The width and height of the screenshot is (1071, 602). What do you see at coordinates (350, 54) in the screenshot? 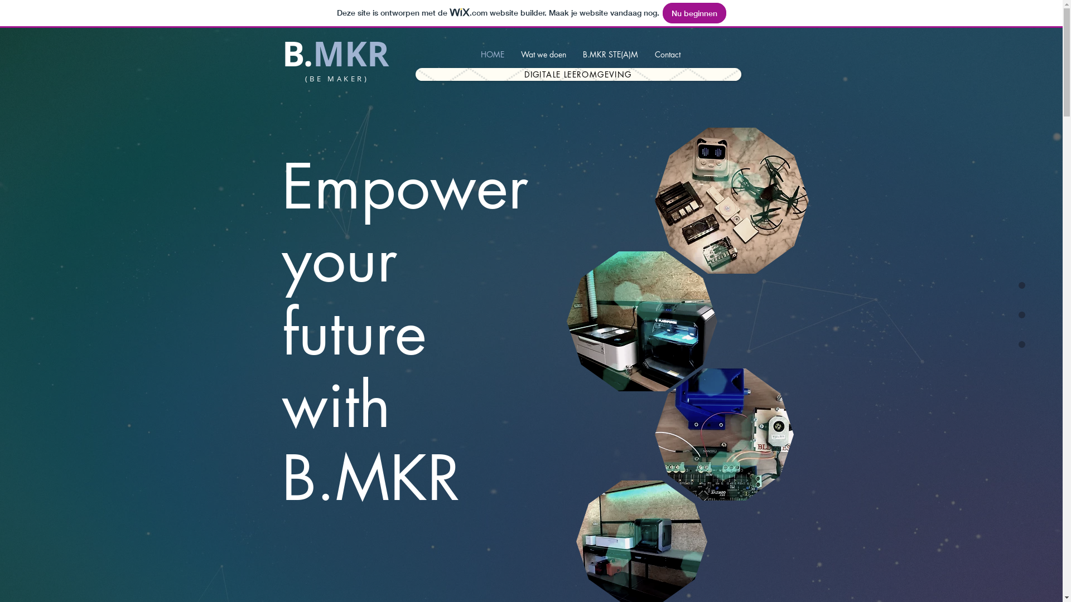
I see `MKR` at bounding box center [350, 54].